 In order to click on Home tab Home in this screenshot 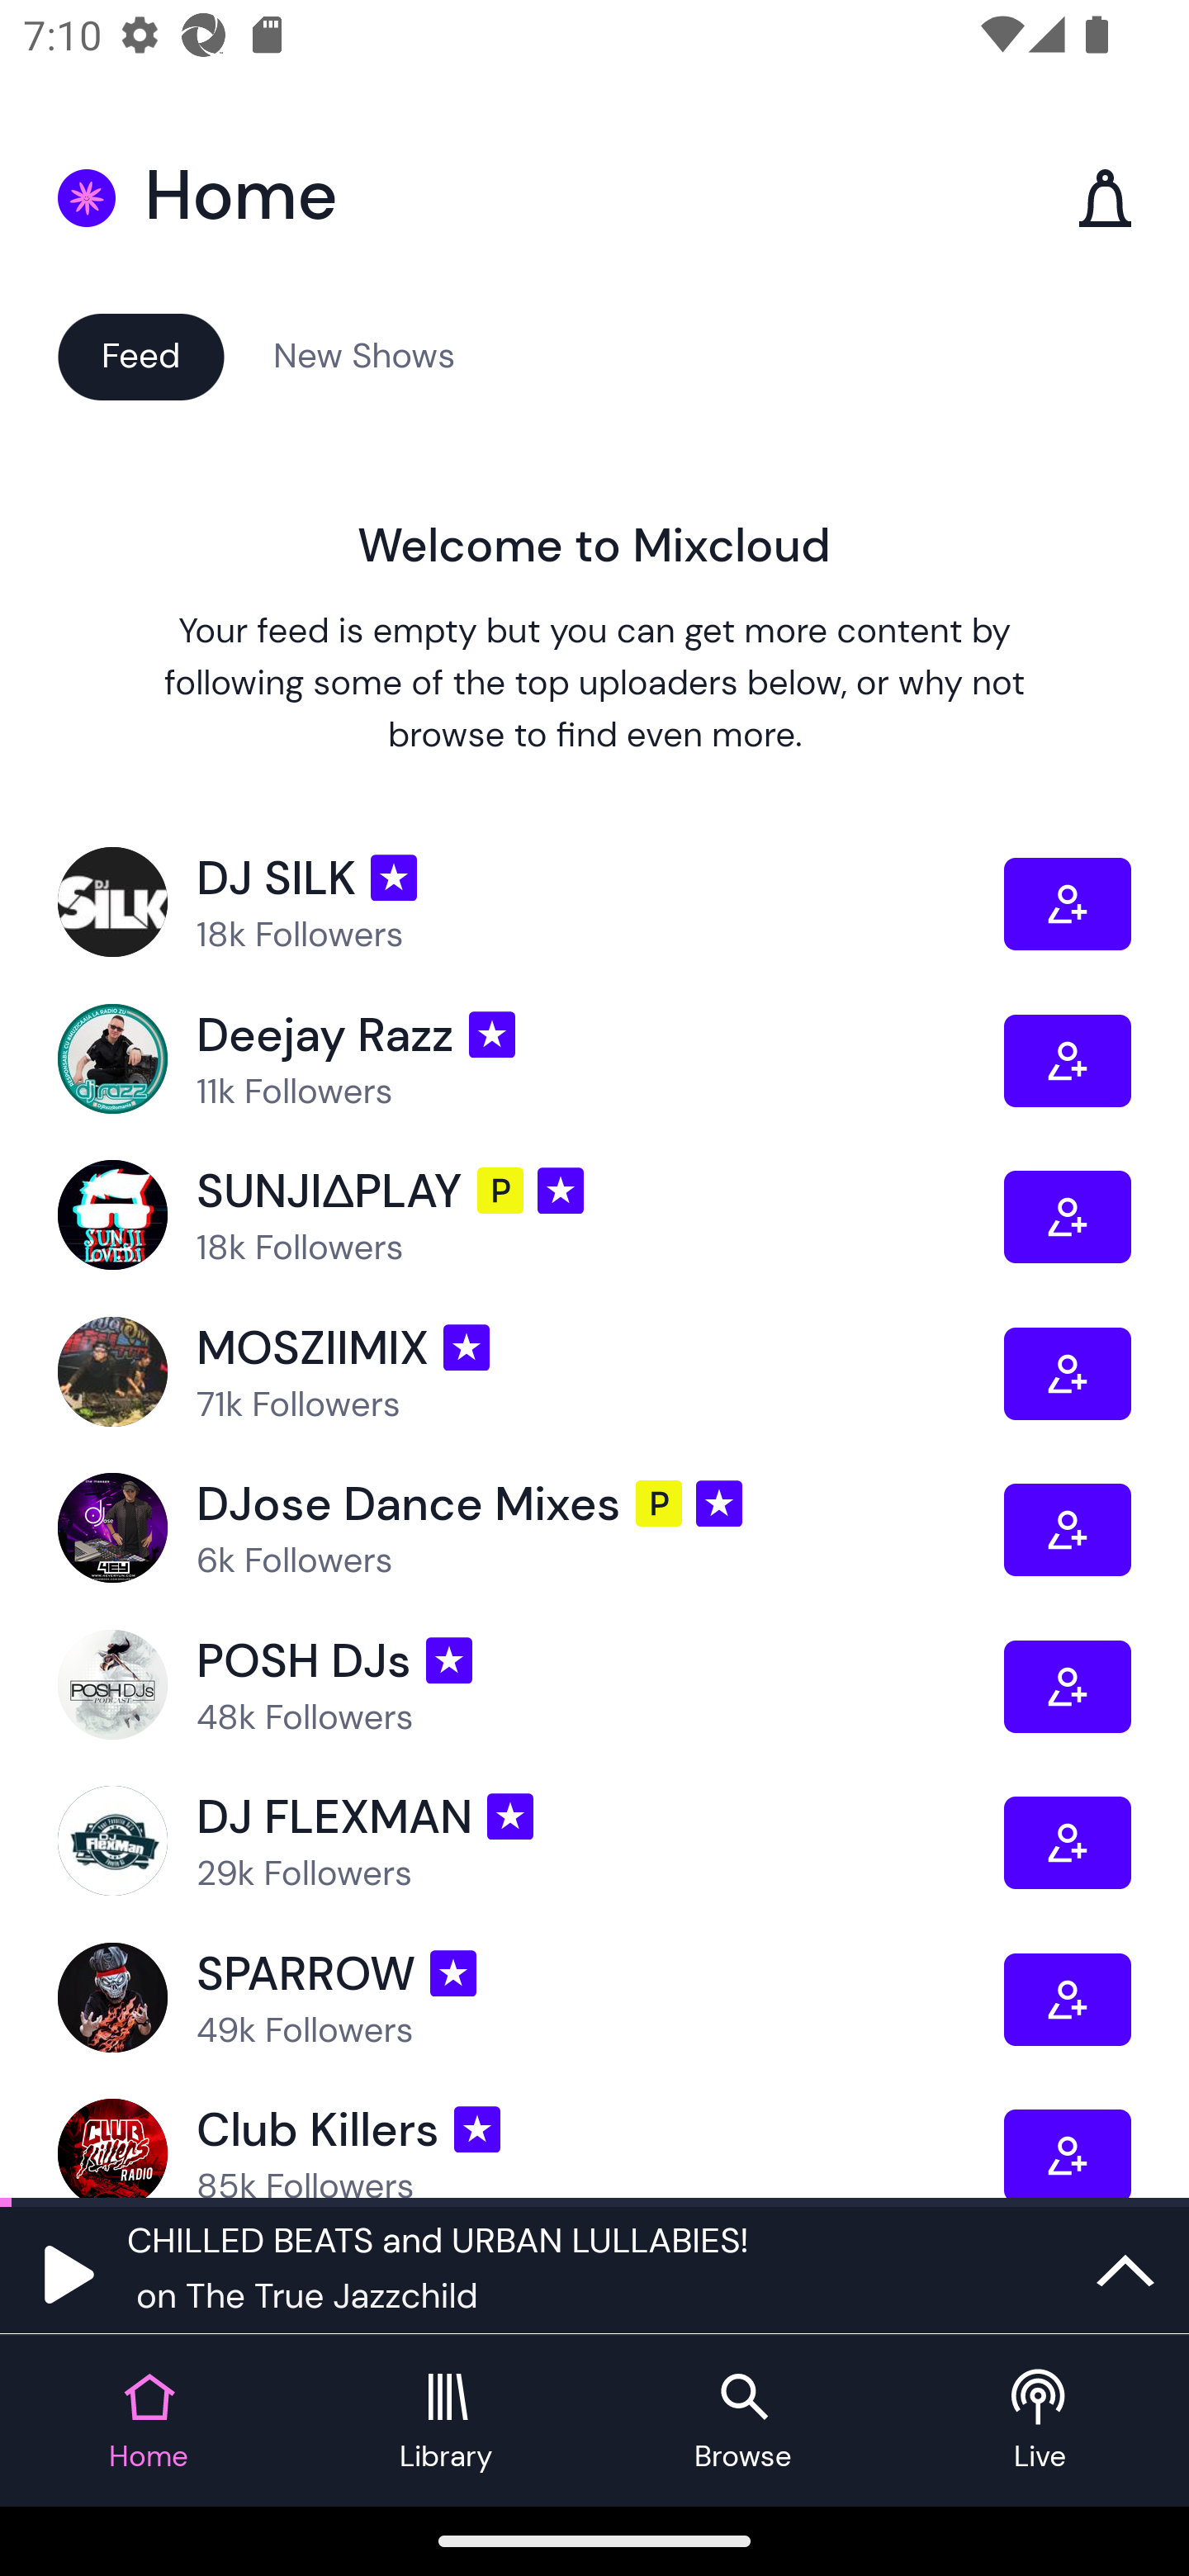, I will do `click(149, 2421)`.